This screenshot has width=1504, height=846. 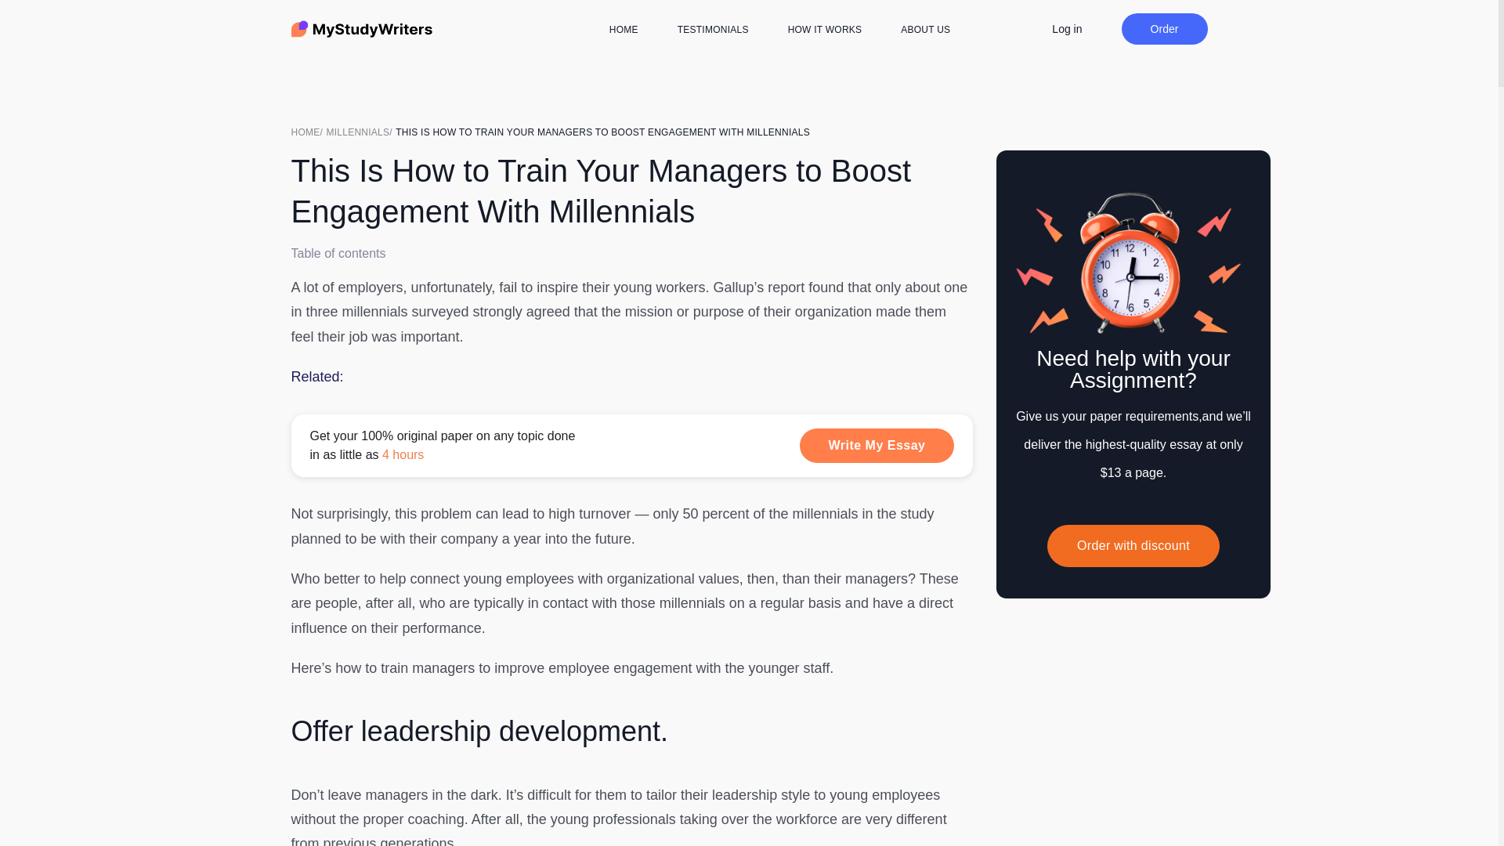 I want to click on TESTIMONIALS, so click(x=713, y=30).